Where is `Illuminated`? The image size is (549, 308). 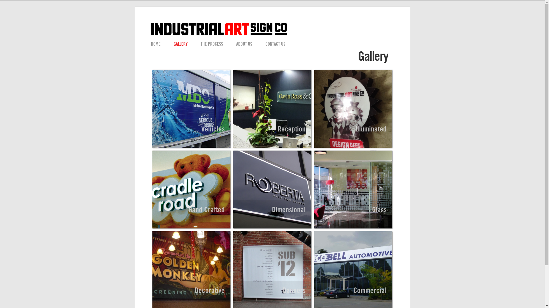
Illuminated is located at coordinates (353, 109).